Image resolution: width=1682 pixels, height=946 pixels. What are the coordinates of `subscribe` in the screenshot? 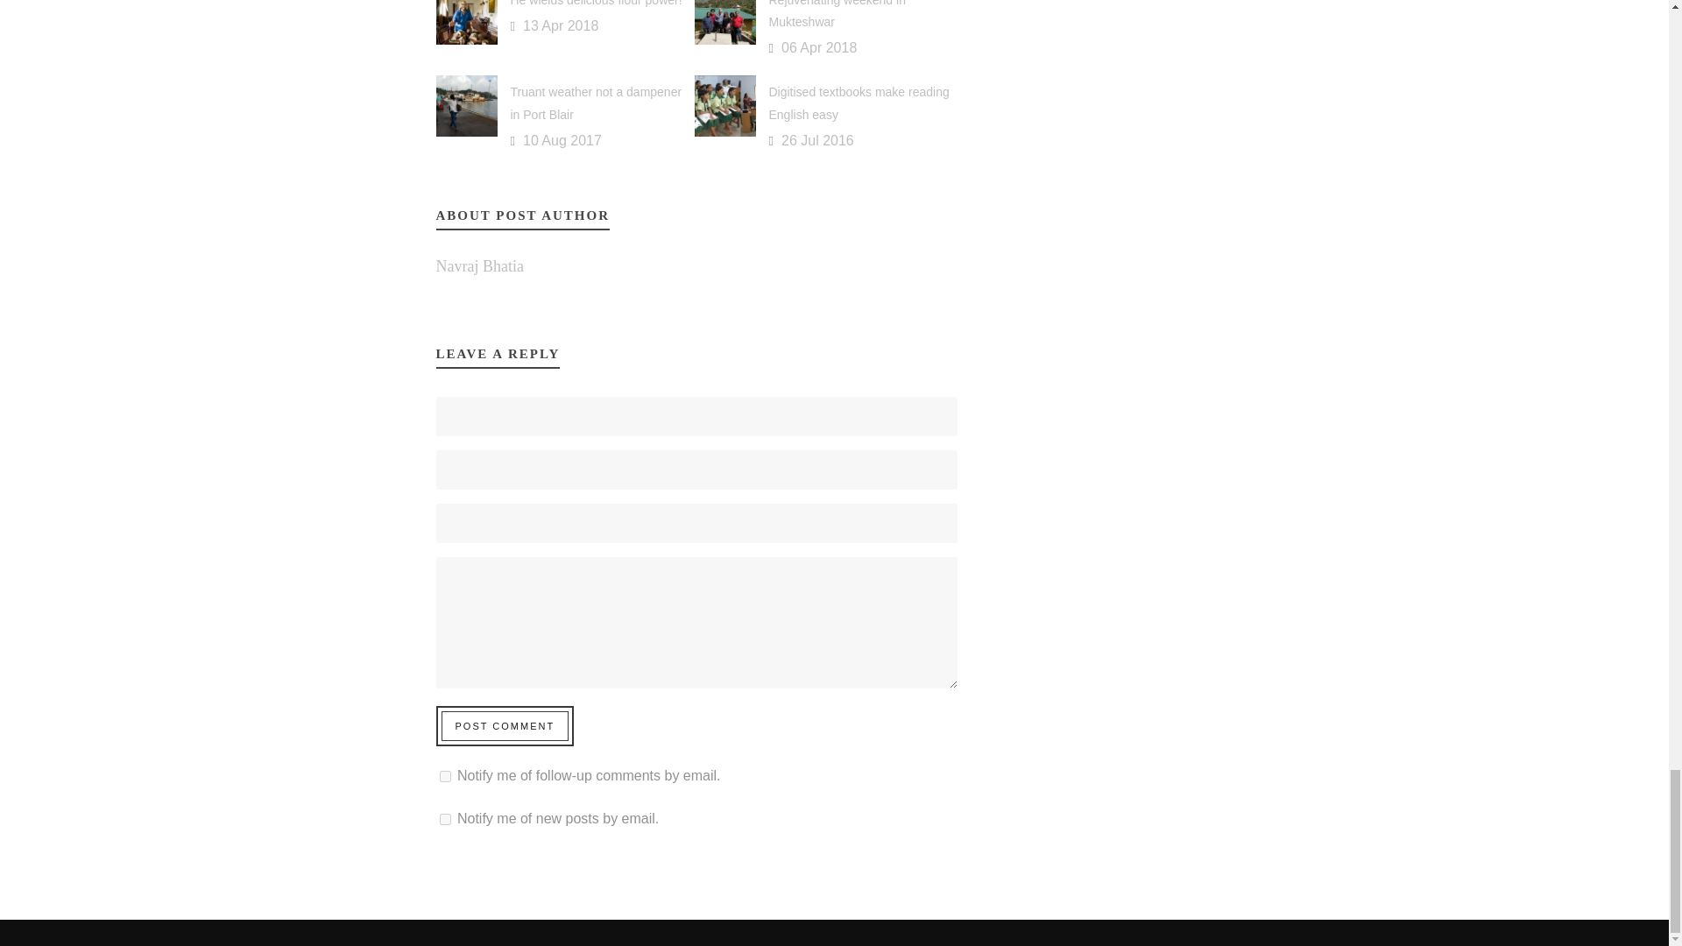 It's located at (445, 776).